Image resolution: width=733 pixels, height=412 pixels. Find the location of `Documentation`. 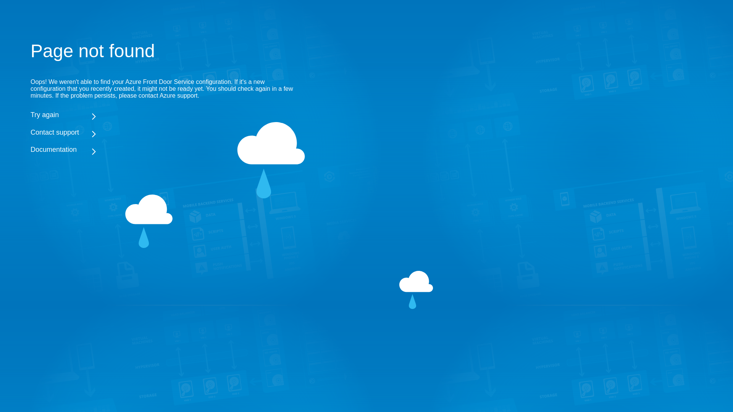

Documentation is located at coordinates (164, 150).